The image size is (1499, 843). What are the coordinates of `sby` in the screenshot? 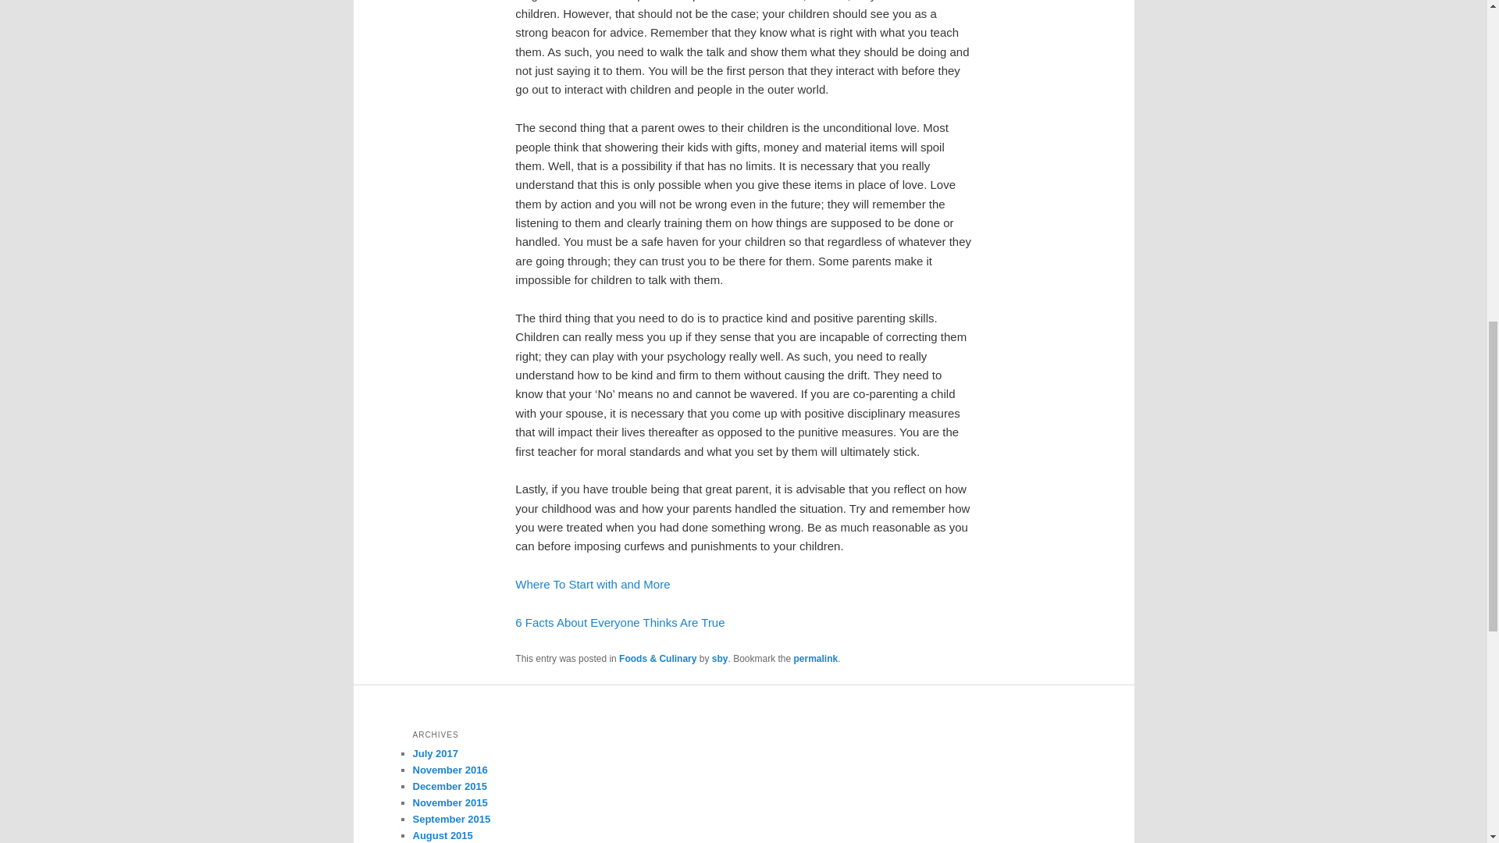 It's located at (720, 659).